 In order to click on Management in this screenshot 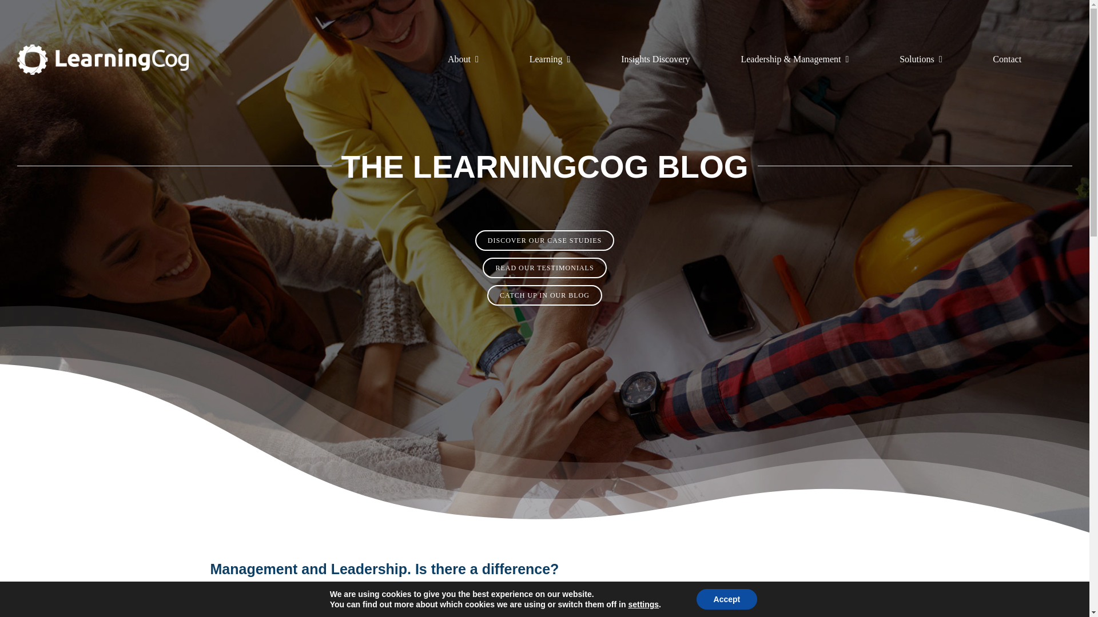, I will do `click(490, 554)`.